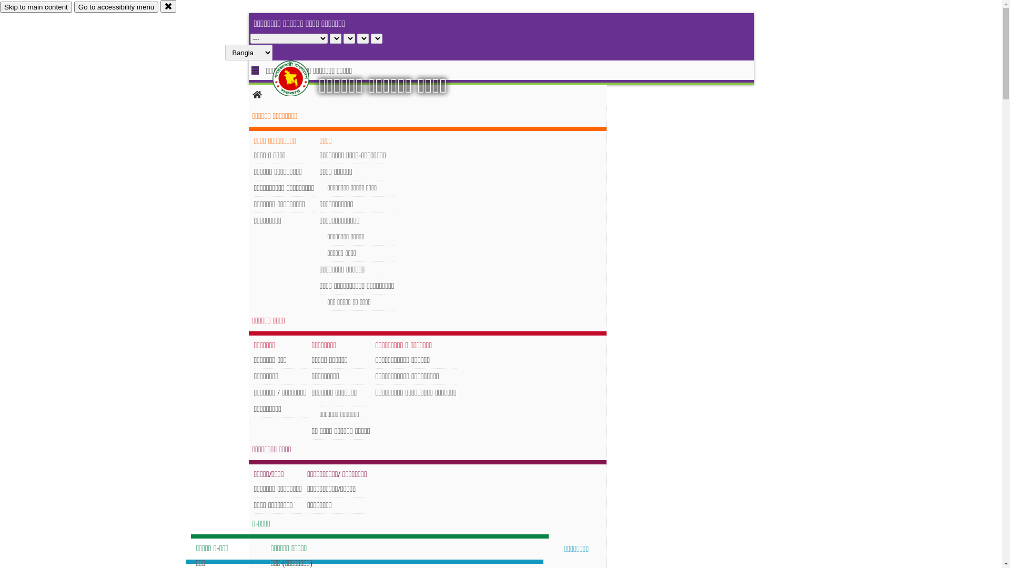  Describe the element at coordinates (116, 7) in the screenshot. I see `Go to accessibility menu` at that location.